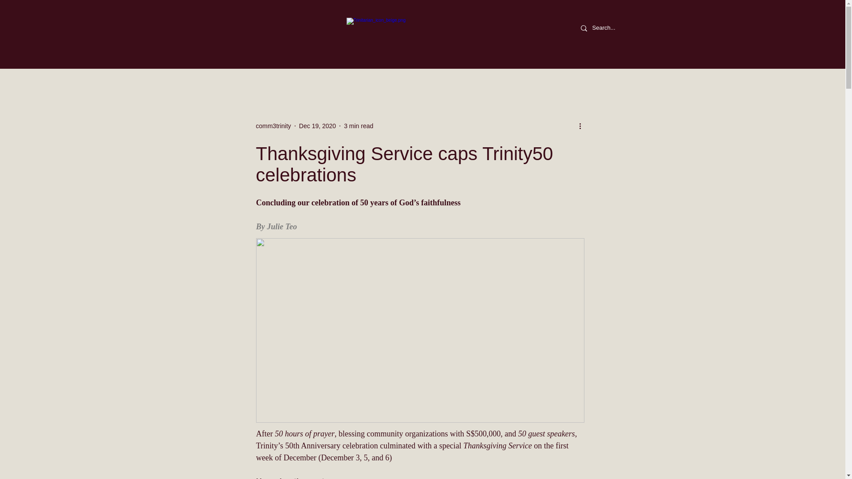 The image size is (852, 479). I want to click on 50 hours of prayer, so click(304, 434).